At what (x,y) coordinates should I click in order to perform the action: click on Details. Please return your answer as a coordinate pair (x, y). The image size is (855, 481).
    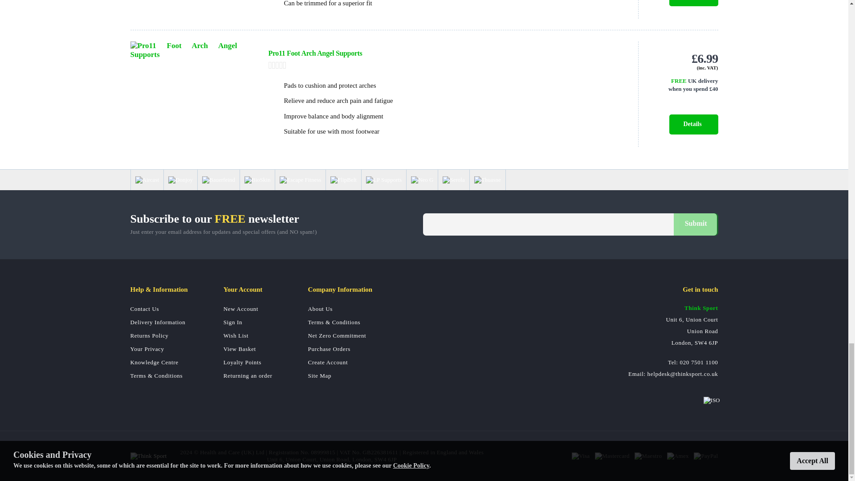
    Looking at the image, I should click on (693, 125).